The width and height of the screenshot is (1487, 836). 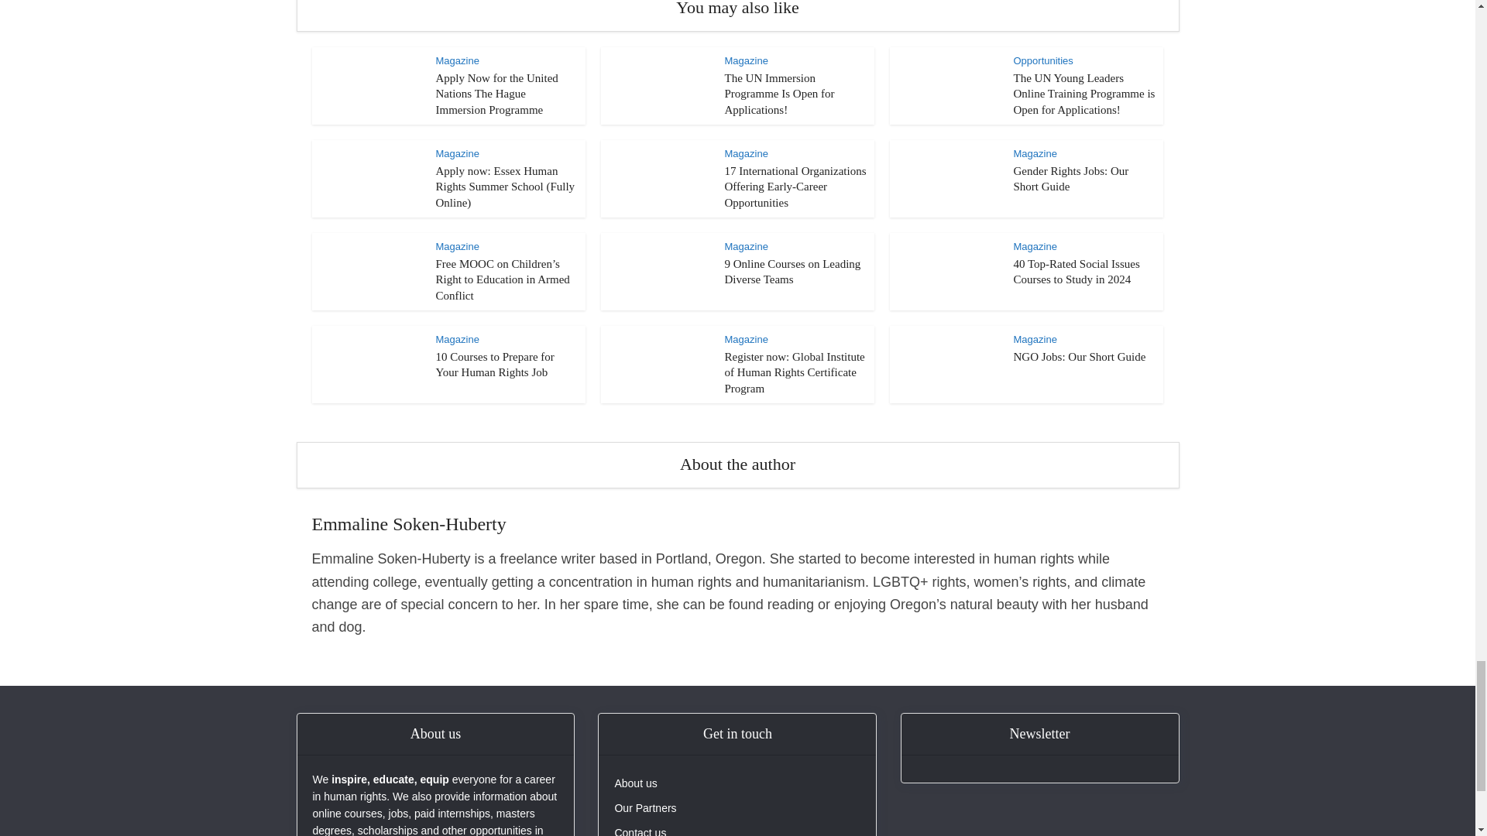 I want to click on Gender Rights Jobs: Our Short Guide, so click(x=1070, y=178).